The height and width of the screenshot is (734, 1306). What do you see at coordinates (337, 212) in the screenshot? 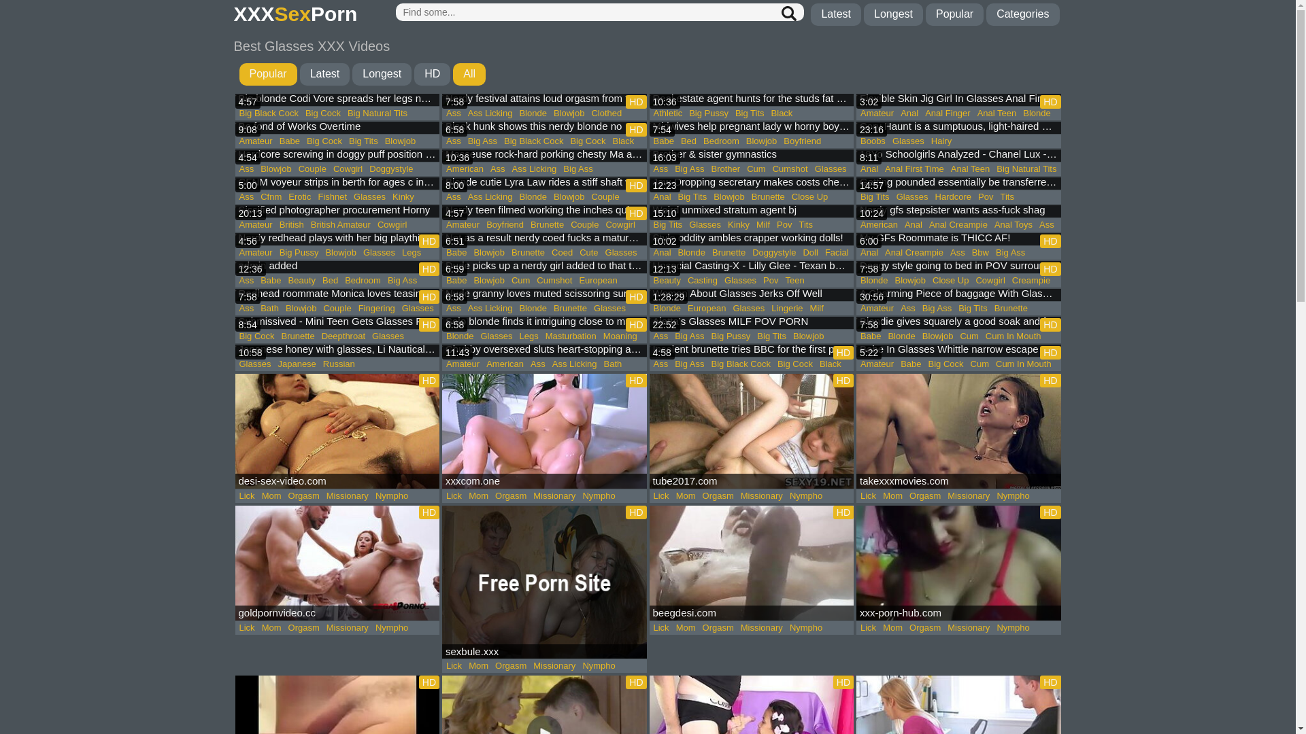
I see `Sissified photographer procurement Horny
20:13` at bounding box center [337, 212].